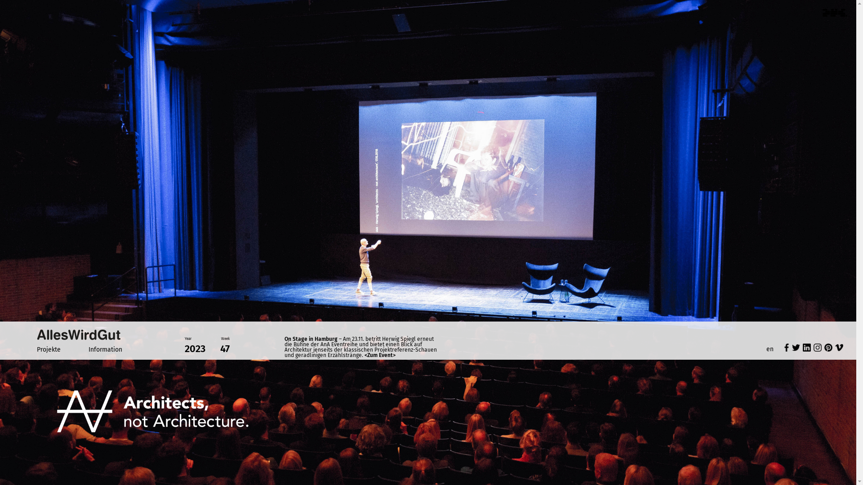  Describe the element at coordinates (79, 335) in the screenshot. I see `AllesWirdGut` at that location.